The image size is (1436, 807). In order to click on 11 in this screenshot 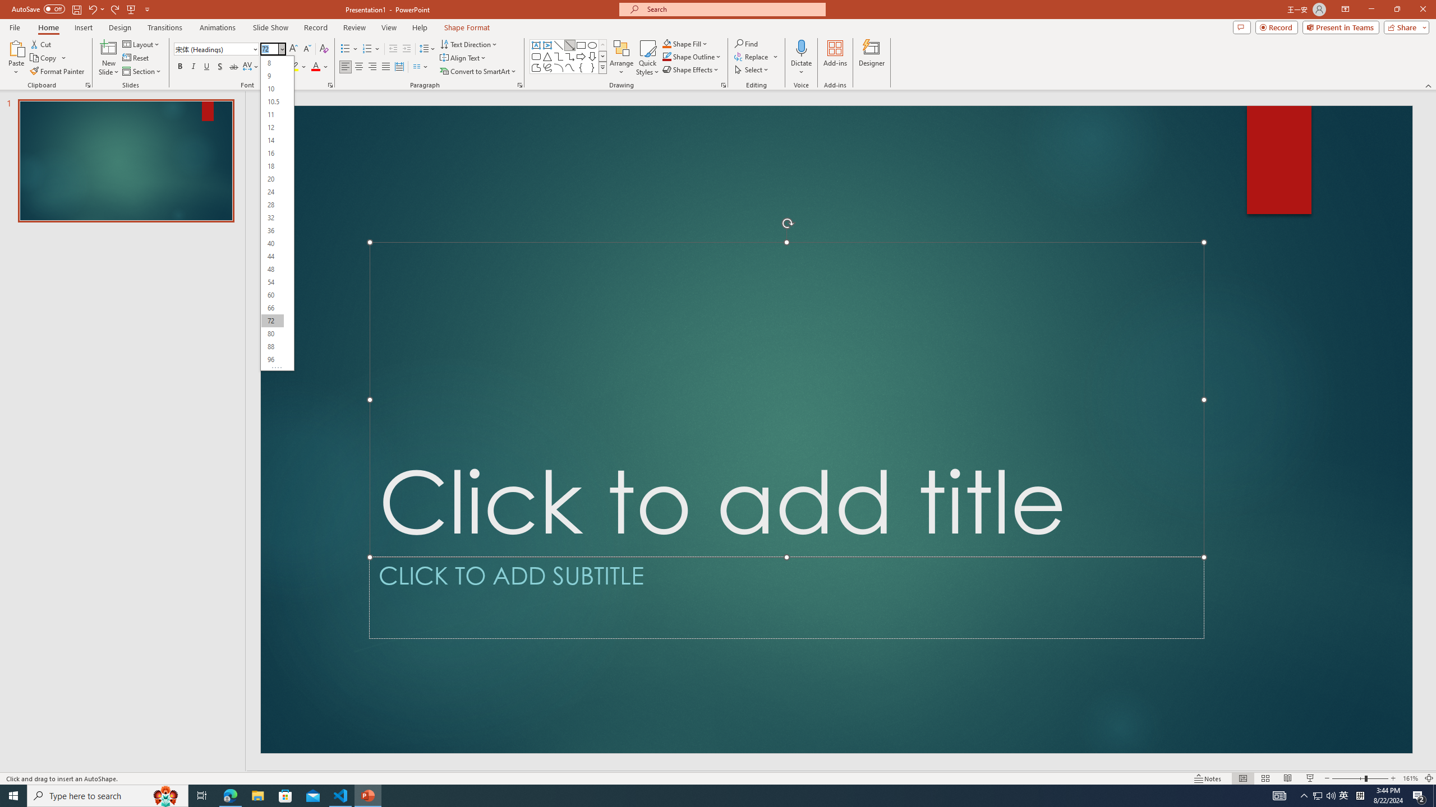, I will do `click(273, 114)`.